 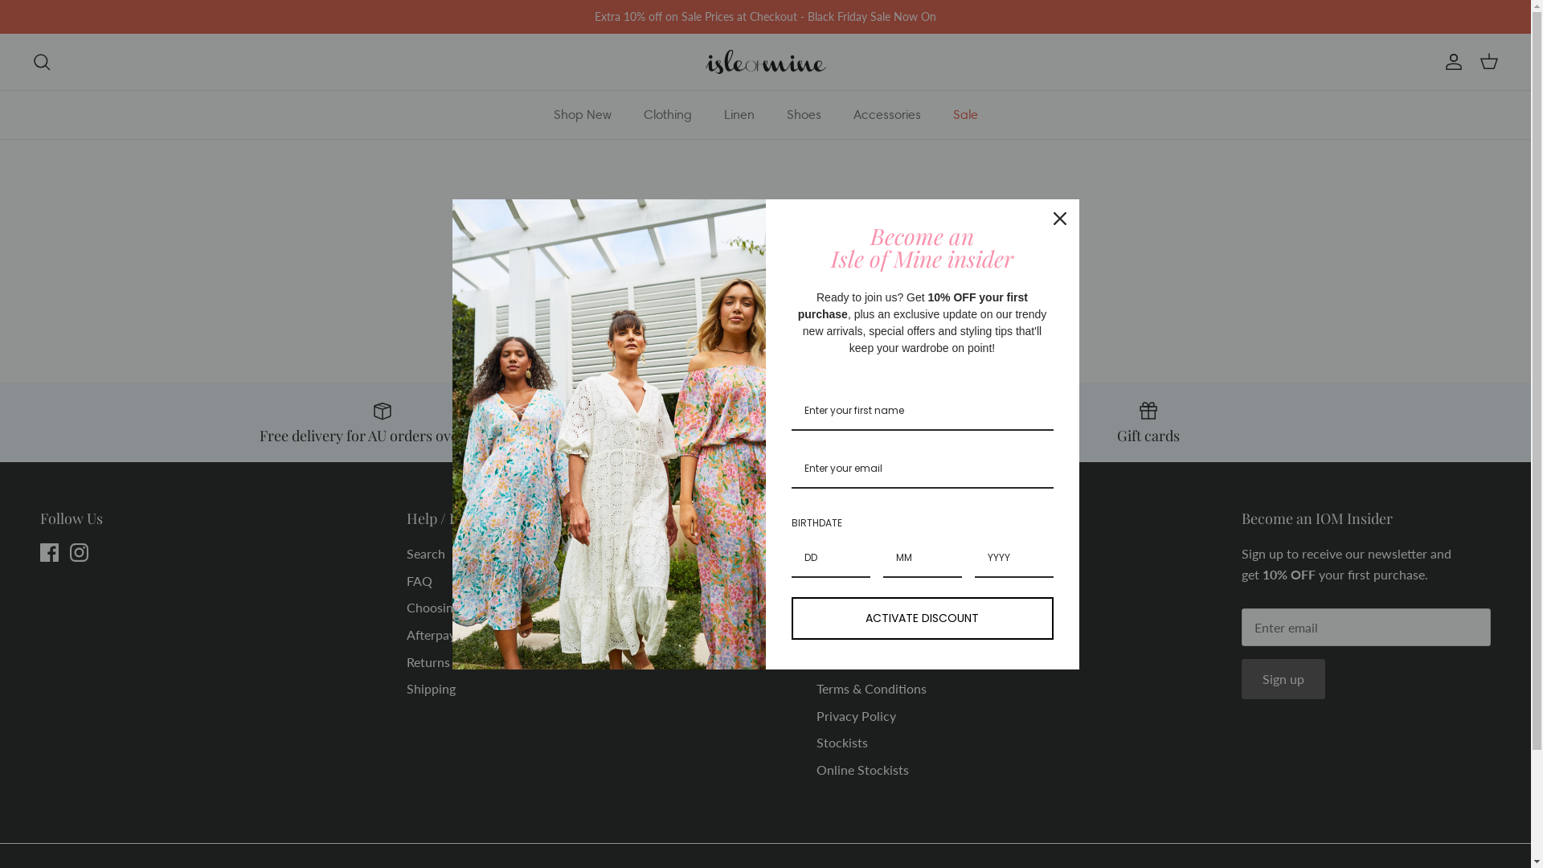 I want to click on Accessories, so click(x=887, y=115).